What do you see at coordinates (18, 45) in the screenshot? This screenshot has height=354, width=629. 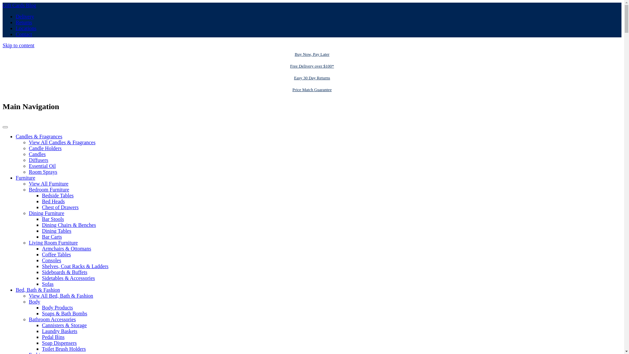 I see `Skip to content` at bounding box center [18, 45].